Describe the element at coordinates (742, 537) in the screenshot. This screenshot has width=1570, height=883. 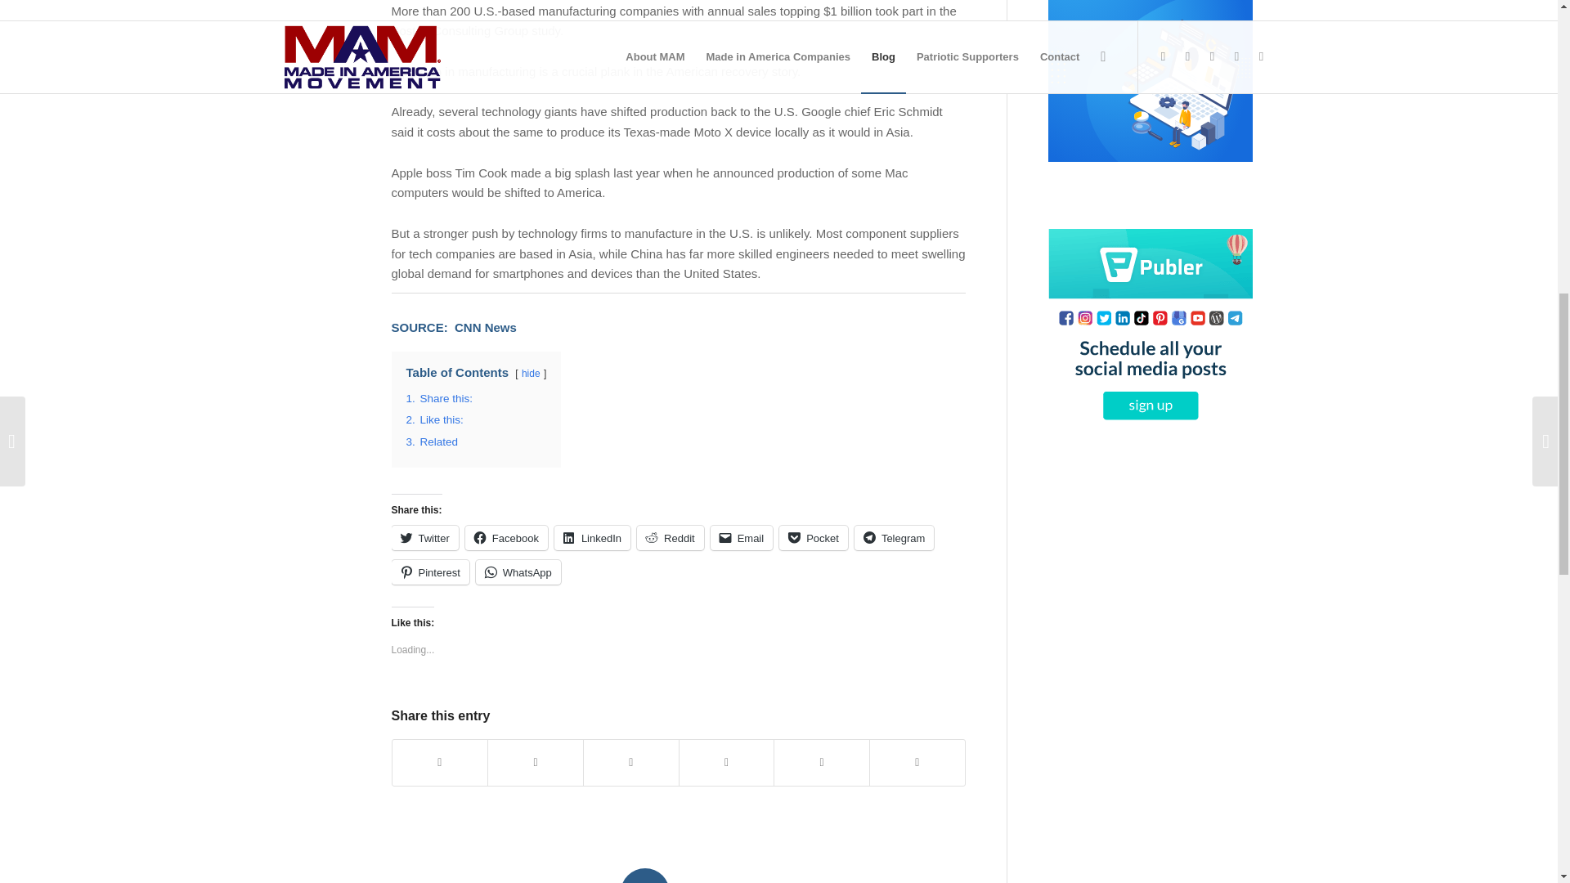
I see `Click to email a link to a friend` at that location.